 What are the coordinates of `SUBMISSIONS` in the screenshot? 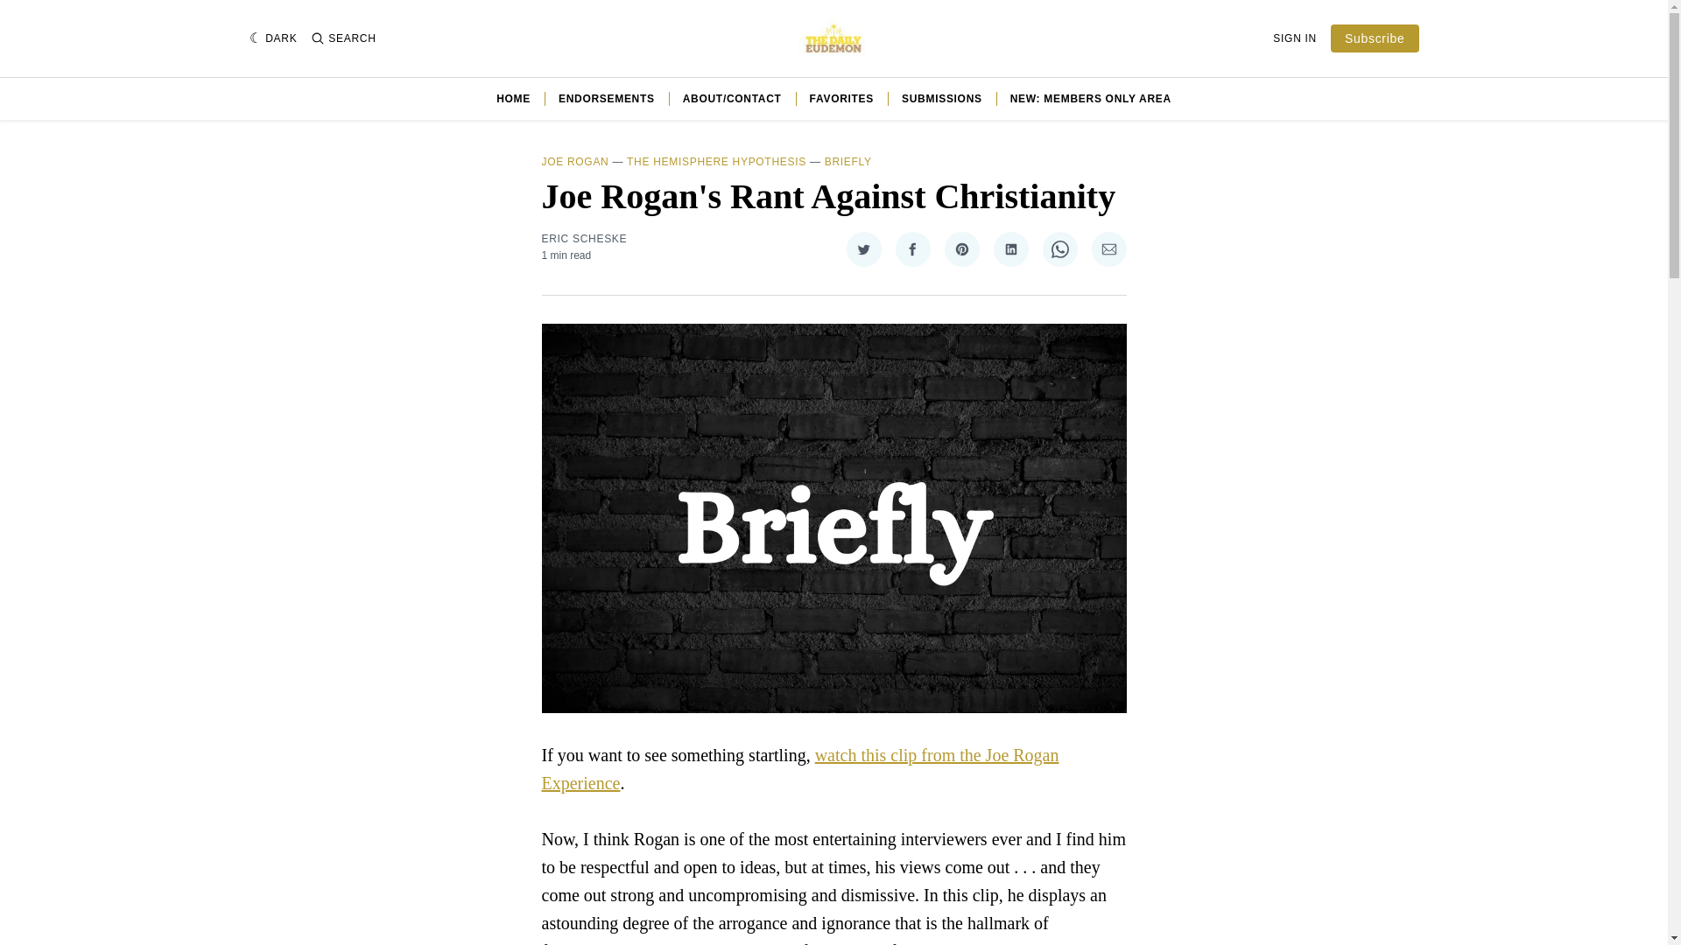 It's located at (941, 98).